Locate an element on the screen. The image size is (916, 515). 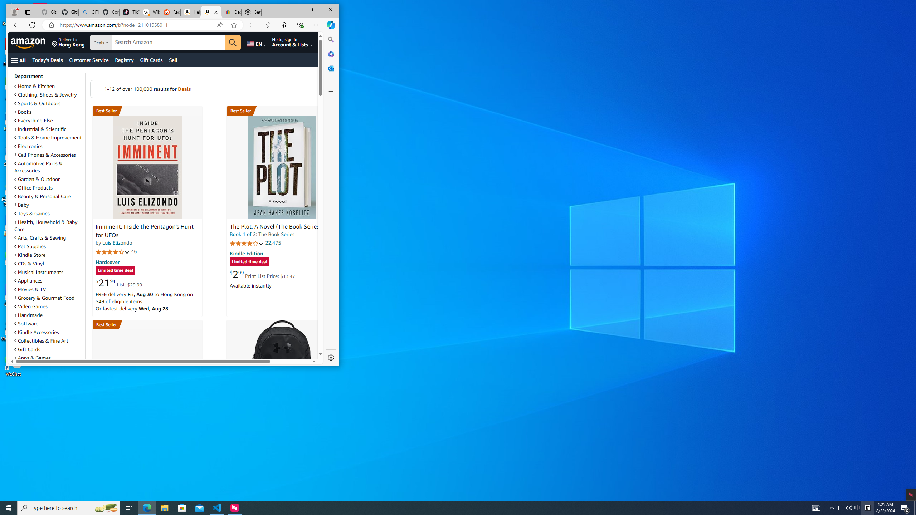
Customer Service is located at coordinates (89, 60).